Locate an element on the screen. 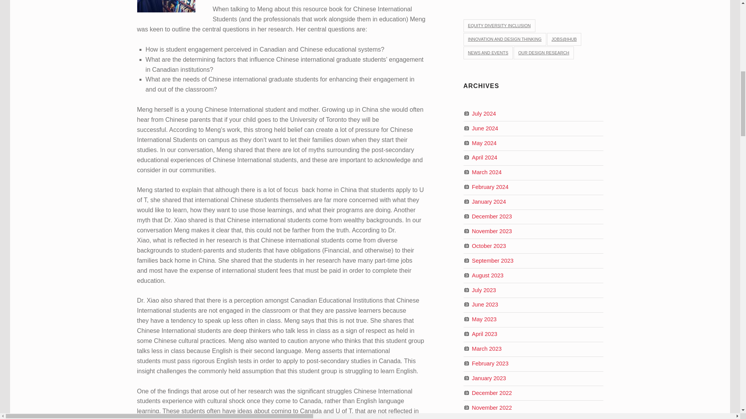 The width and height of the screenshot is (746, 419). OUR DESIGN RESEARCH is located at coordinates (544, 53).